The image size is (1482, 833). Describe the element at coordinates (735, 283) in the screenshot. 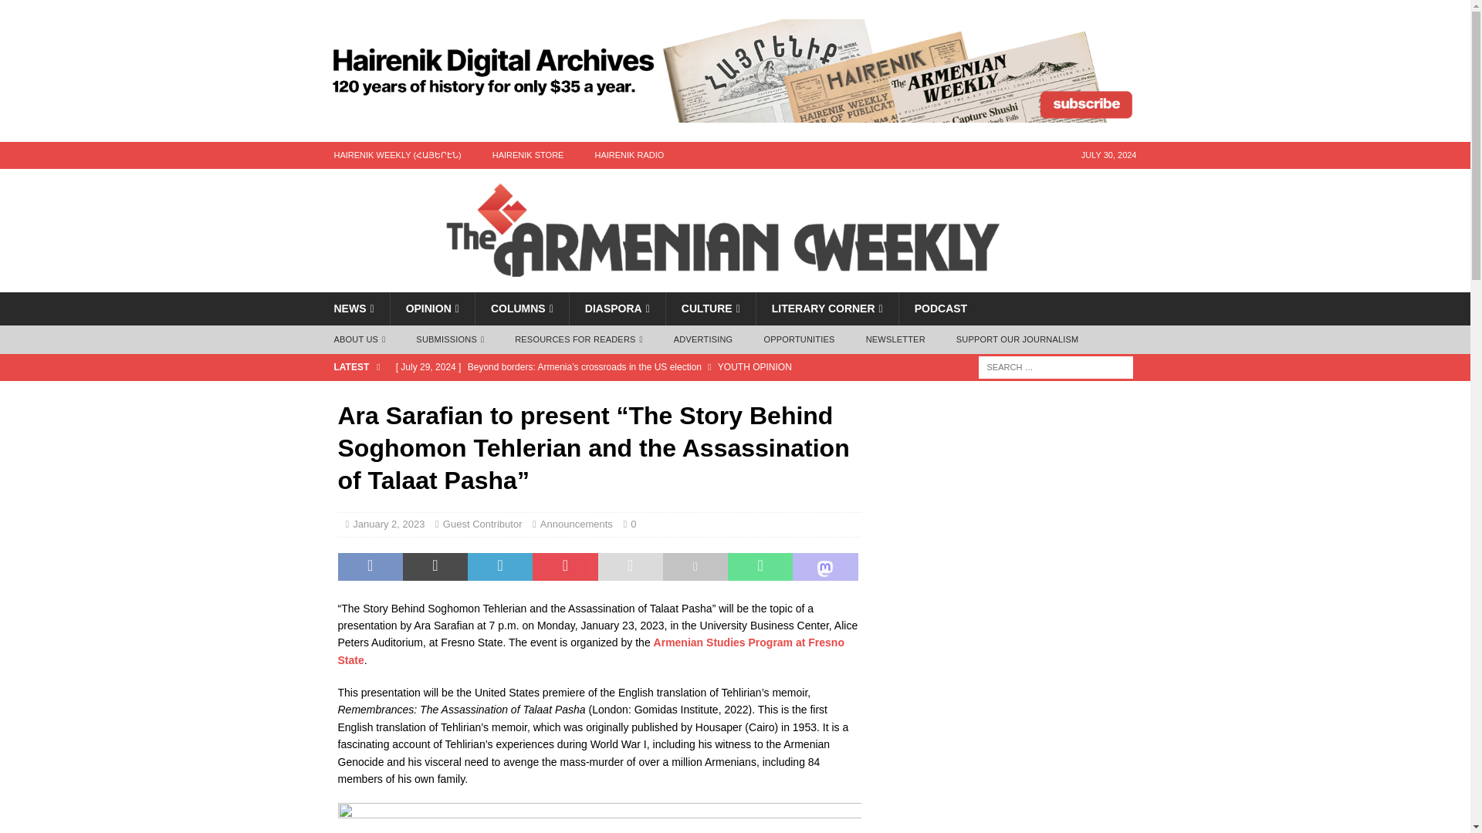

I see `The Armenian Weekly` at that location.